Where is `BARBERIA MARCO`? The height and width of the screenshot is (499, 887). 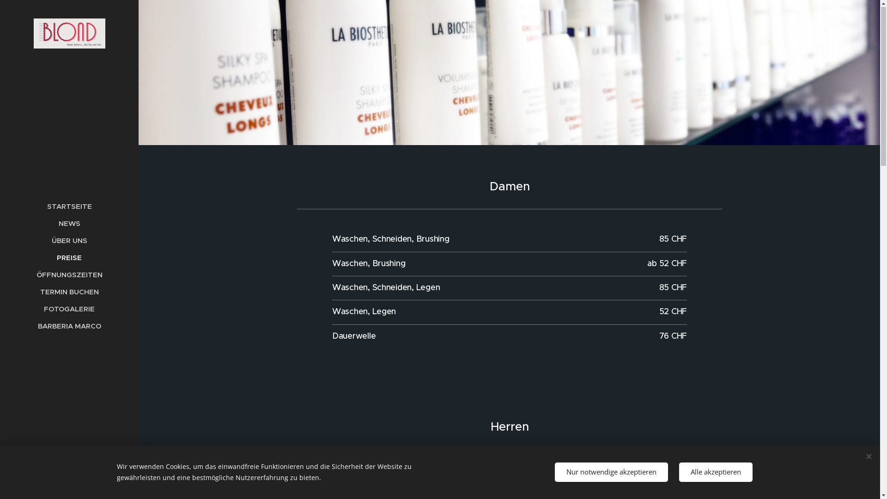
BARBERIA MARCO is located at coordinates (69, 326).